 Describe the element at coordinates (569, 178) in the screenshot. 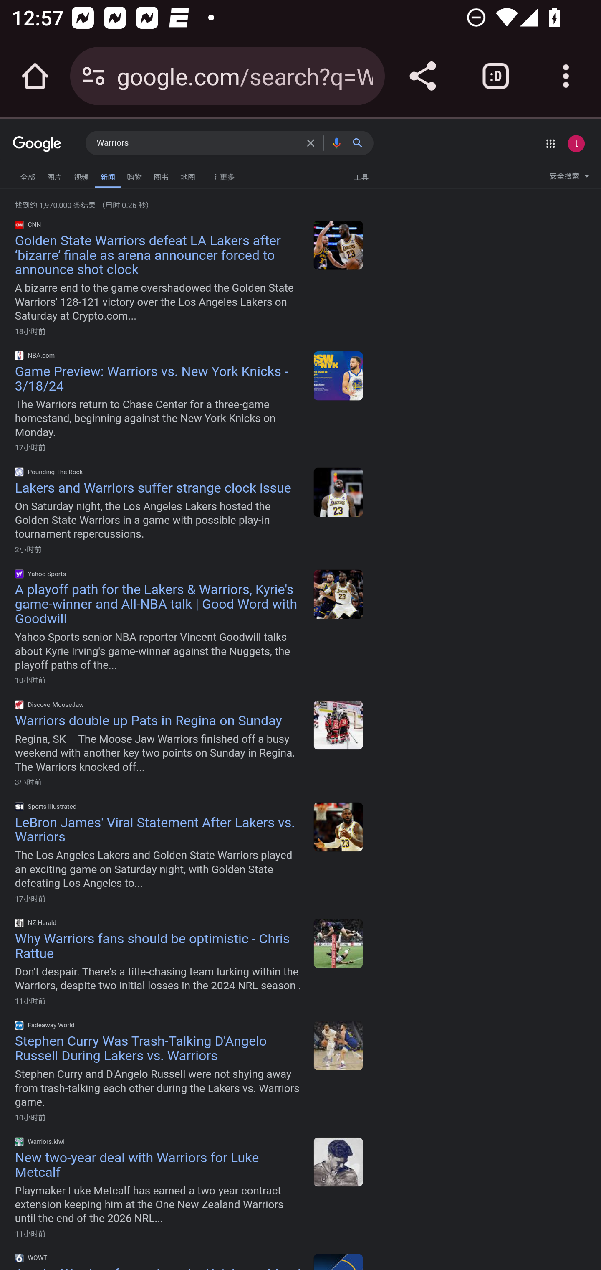

I see `安全搜索` at that location.